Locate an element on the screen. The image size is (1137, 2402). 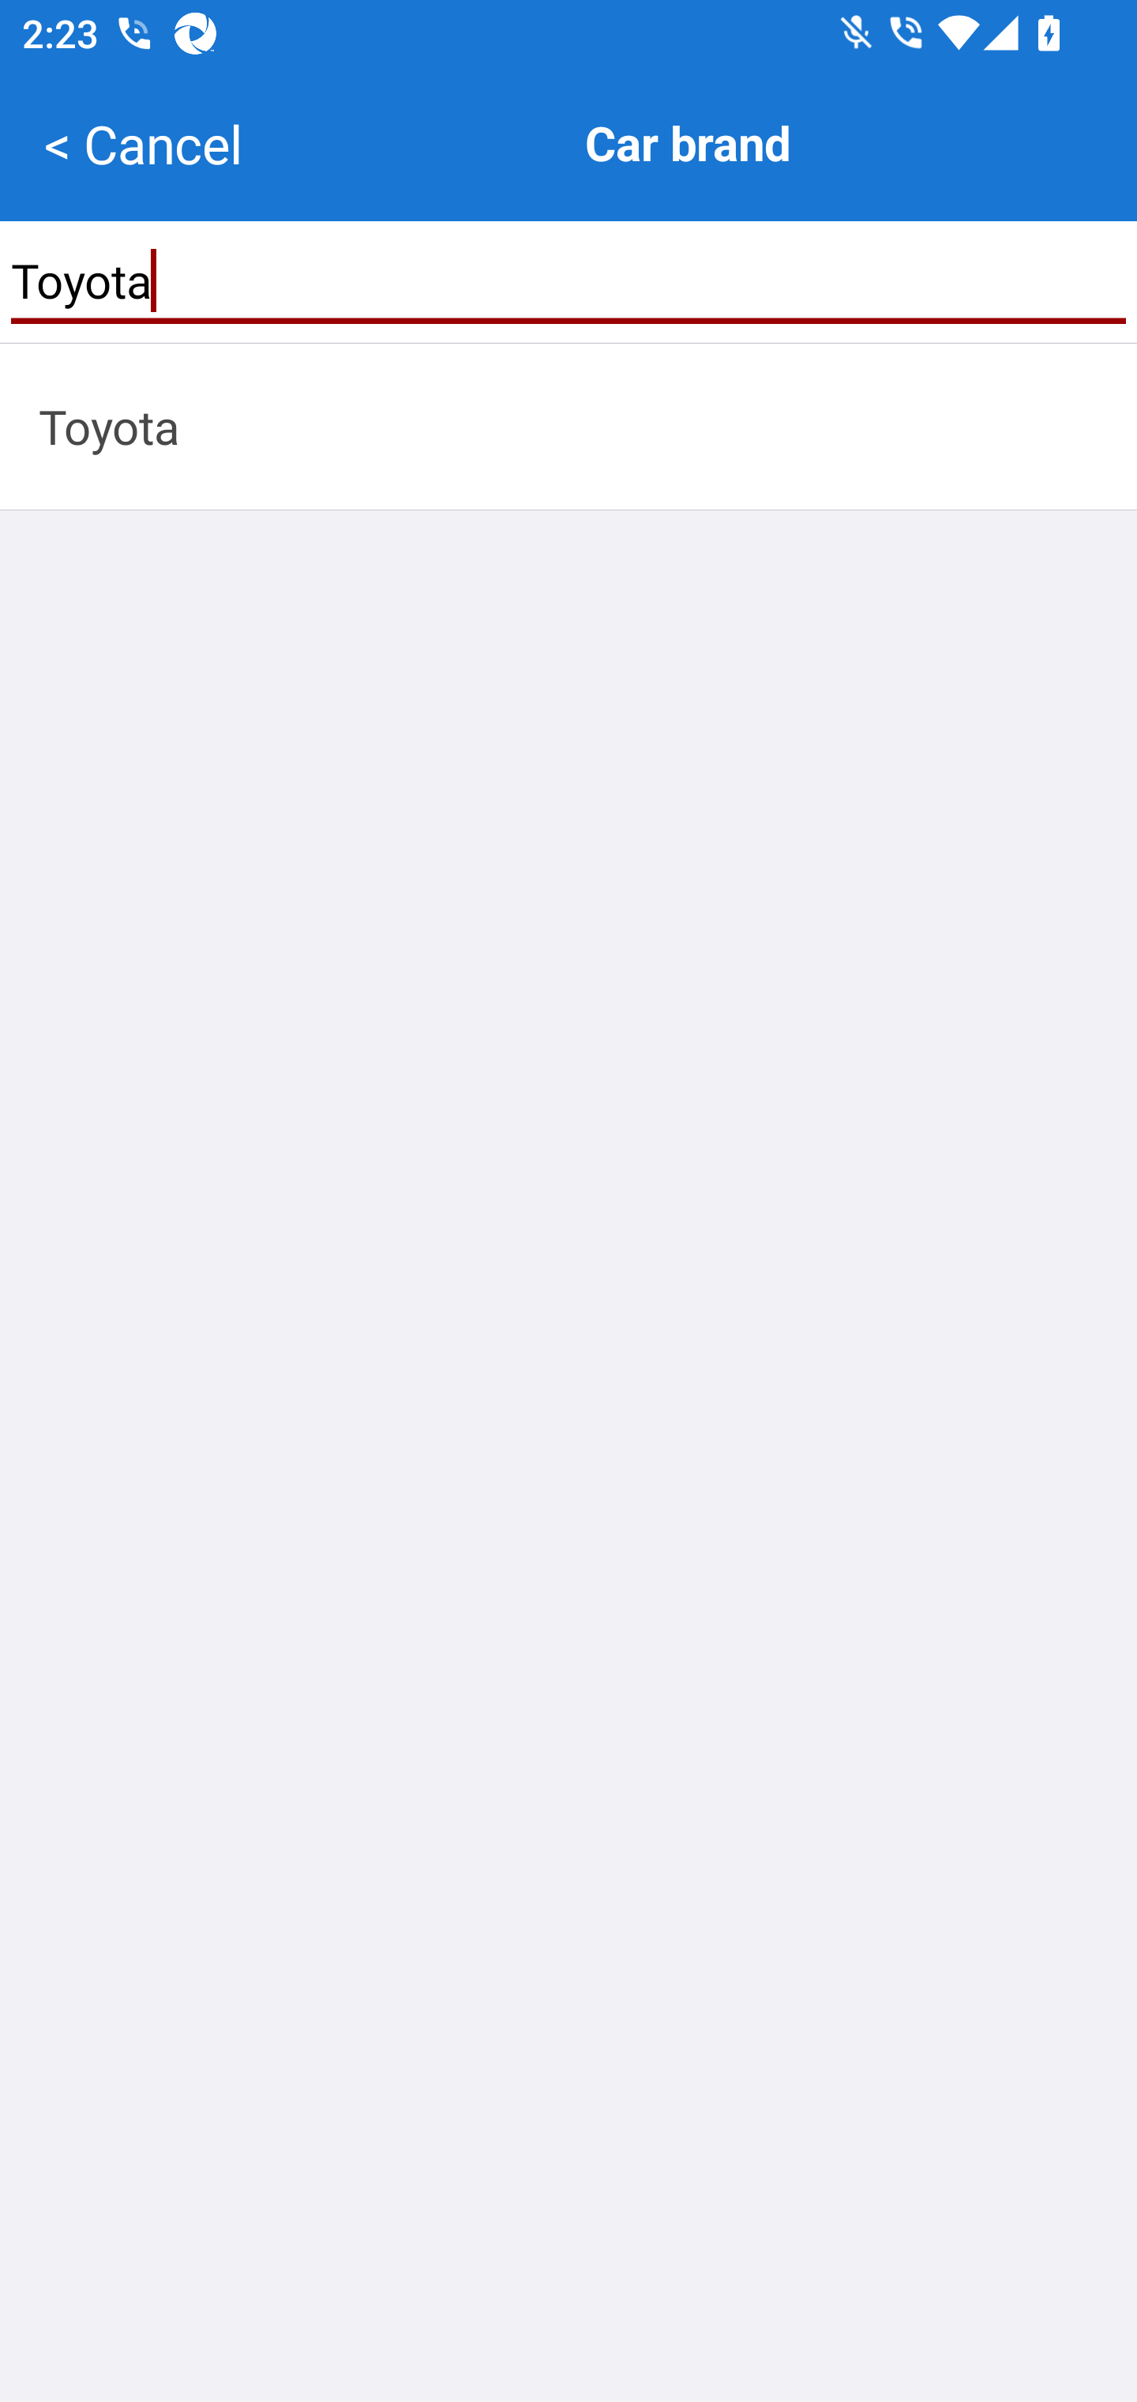
< Cancel is located at coordinates (143, 144).